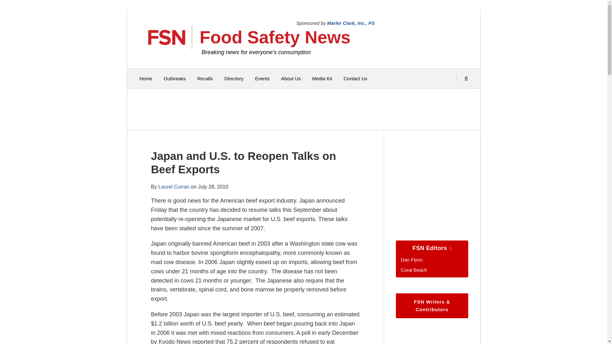 The image size is (612, 344). Describe the element at coordinates (291, 79) in the screenshot. I see `About Us` at that location.